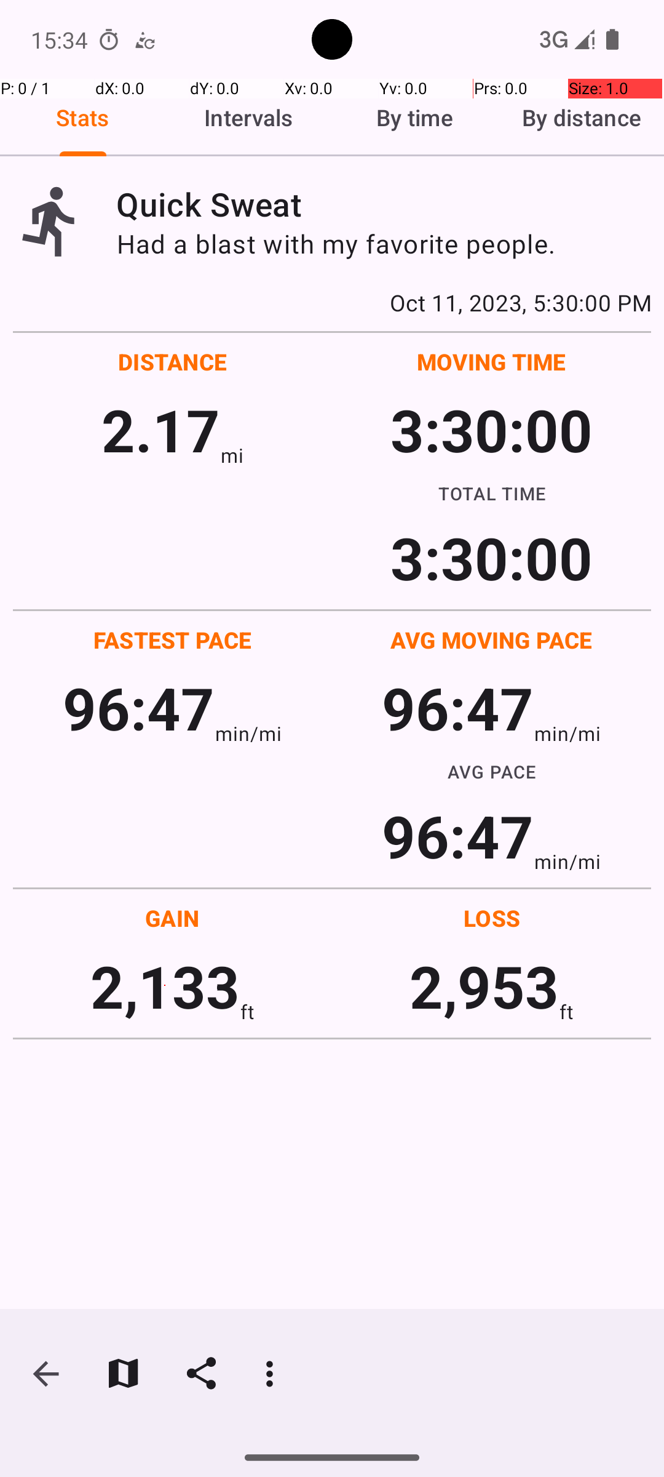  Describe the element at coordinates (332, 302) in the screenshot. I see `Oct 11, 2023, 5:30:00 PM` at that location.